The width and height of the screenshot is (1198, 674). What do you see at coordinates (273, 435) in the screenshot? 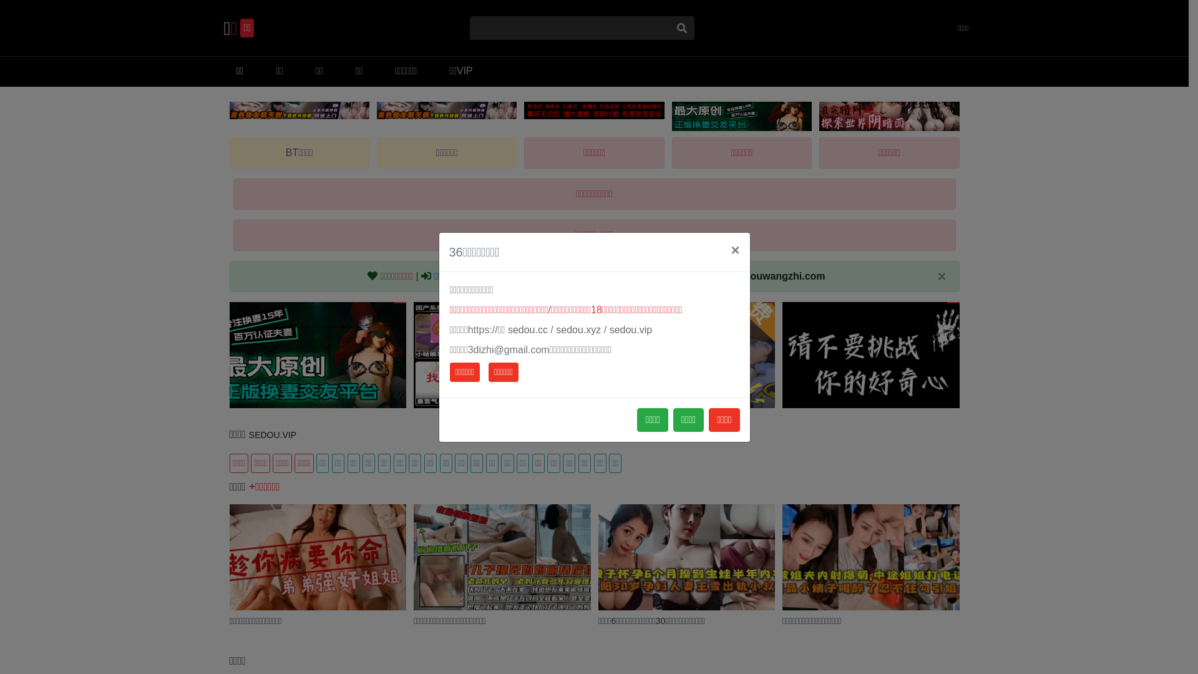
I see `SEDOU.VIP` at bounding box center [273, 435].